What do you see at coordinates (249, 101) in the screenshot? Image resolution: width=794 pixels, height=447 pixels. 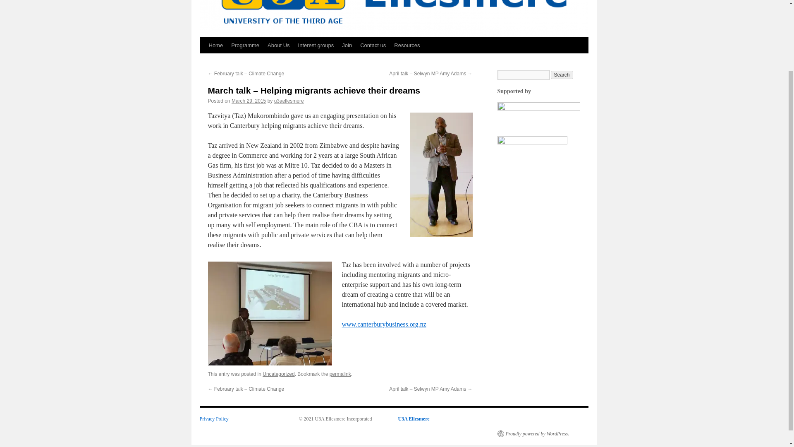 I see `March 29, 2015` at bounding box center [249, 101].